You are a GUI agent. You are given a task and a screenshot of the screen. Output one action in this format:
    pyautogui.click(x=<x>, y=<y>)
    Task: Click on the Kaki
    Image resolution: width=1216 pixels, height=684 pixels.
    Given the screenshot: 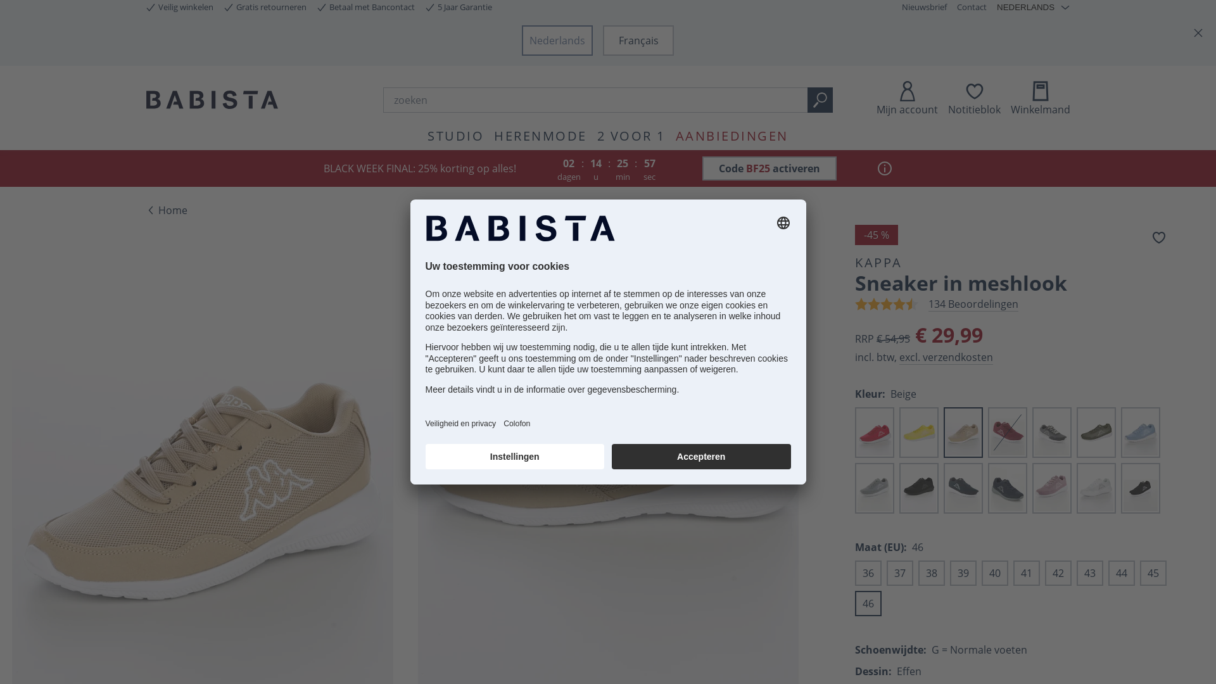 What is the action you would take?
    pyautogui.click(x=1096, y=433)
    